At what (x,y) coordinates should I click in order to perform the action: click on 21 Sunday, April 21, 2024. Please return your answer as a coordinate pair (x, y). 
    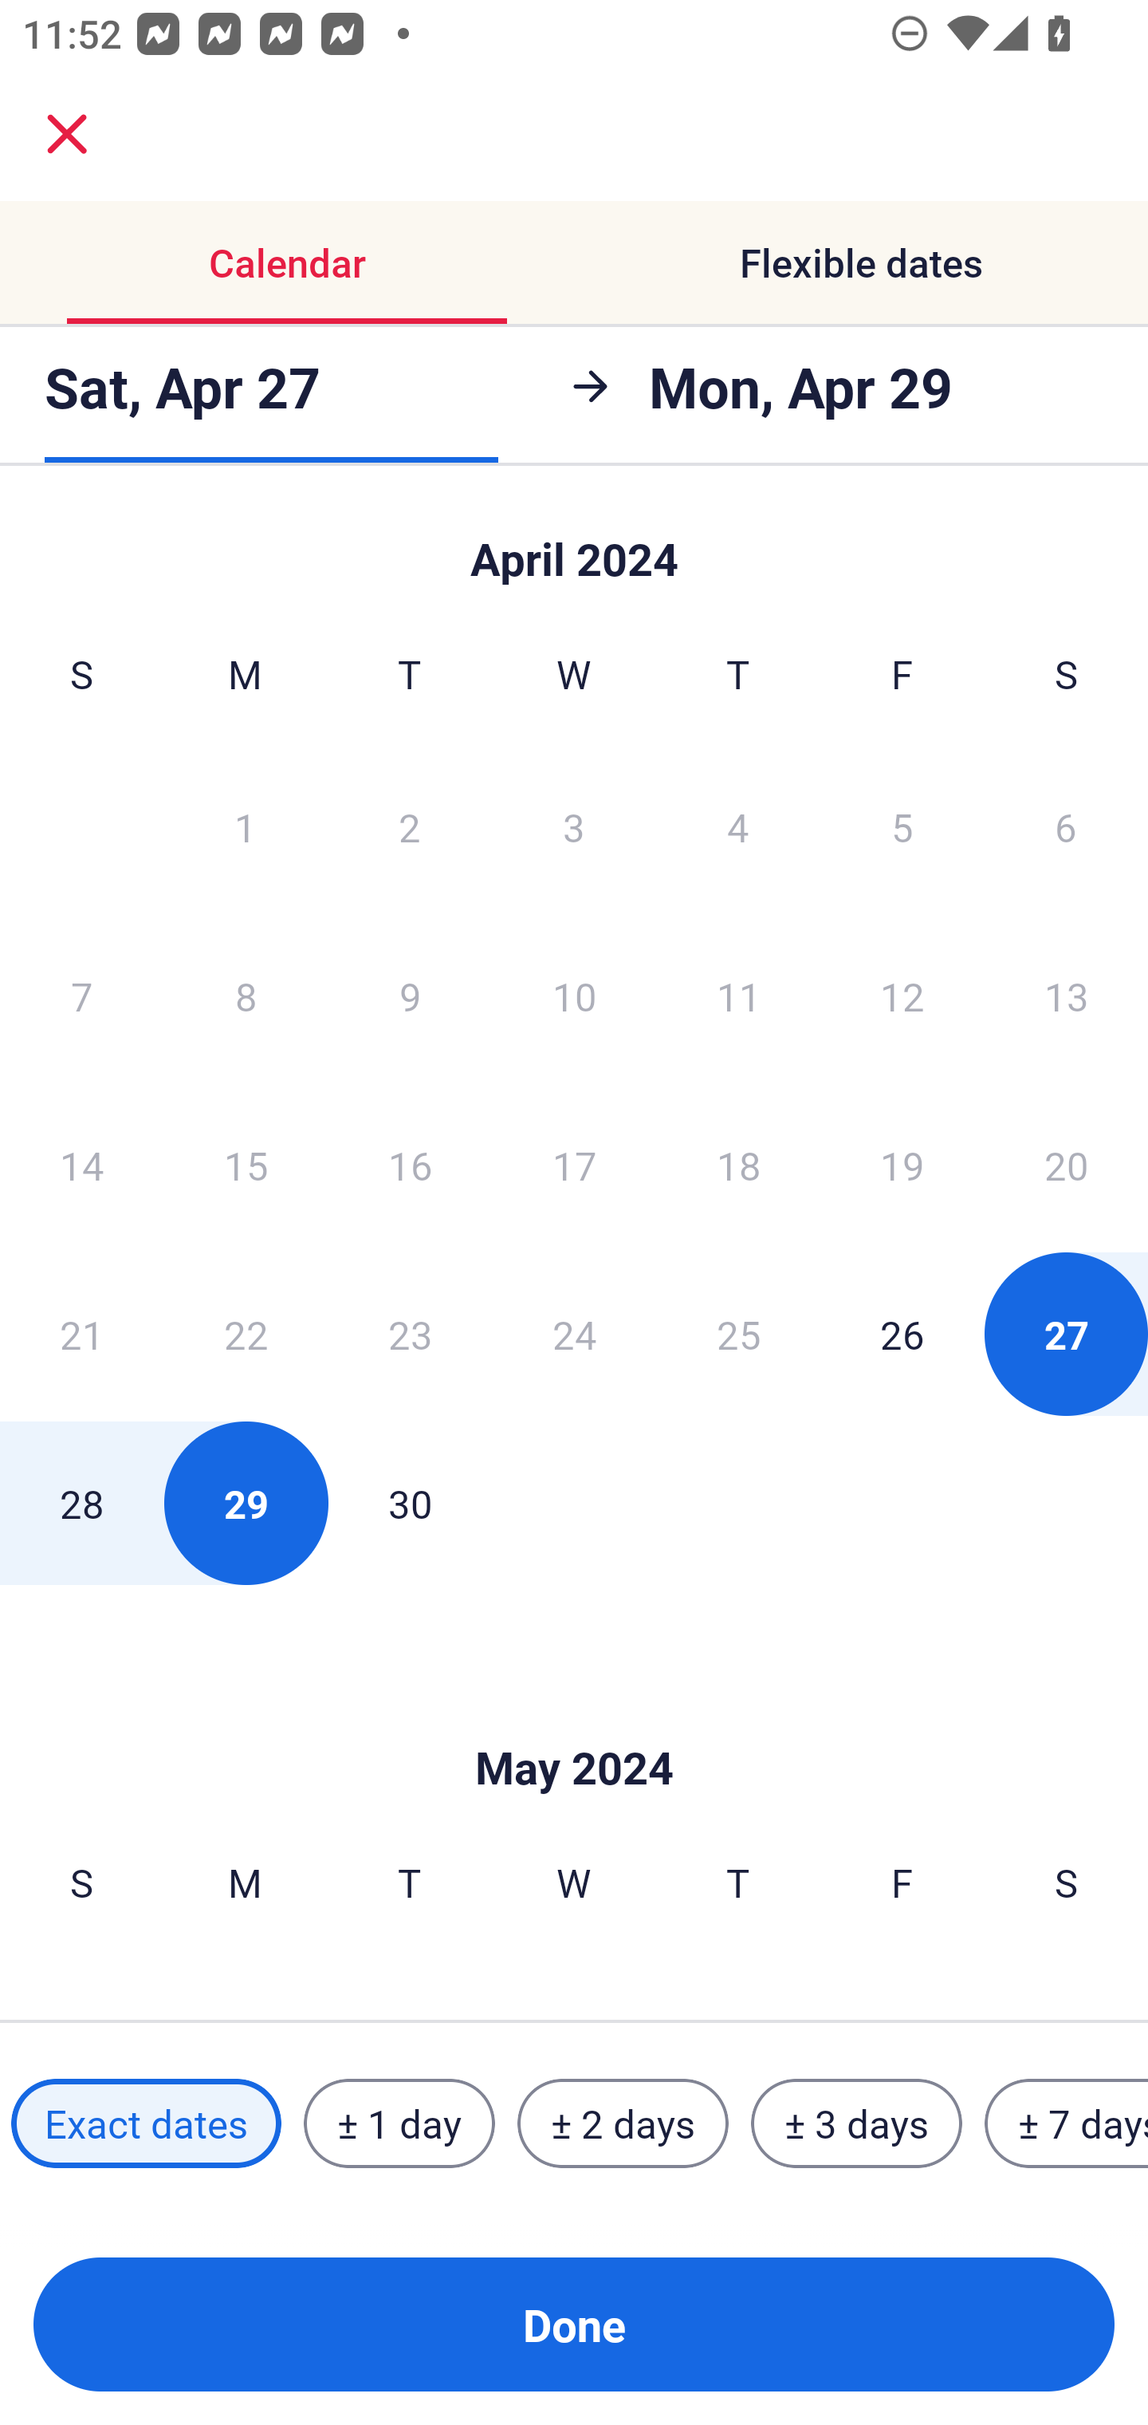
    Looking at the image, I should click on (81, 1334).